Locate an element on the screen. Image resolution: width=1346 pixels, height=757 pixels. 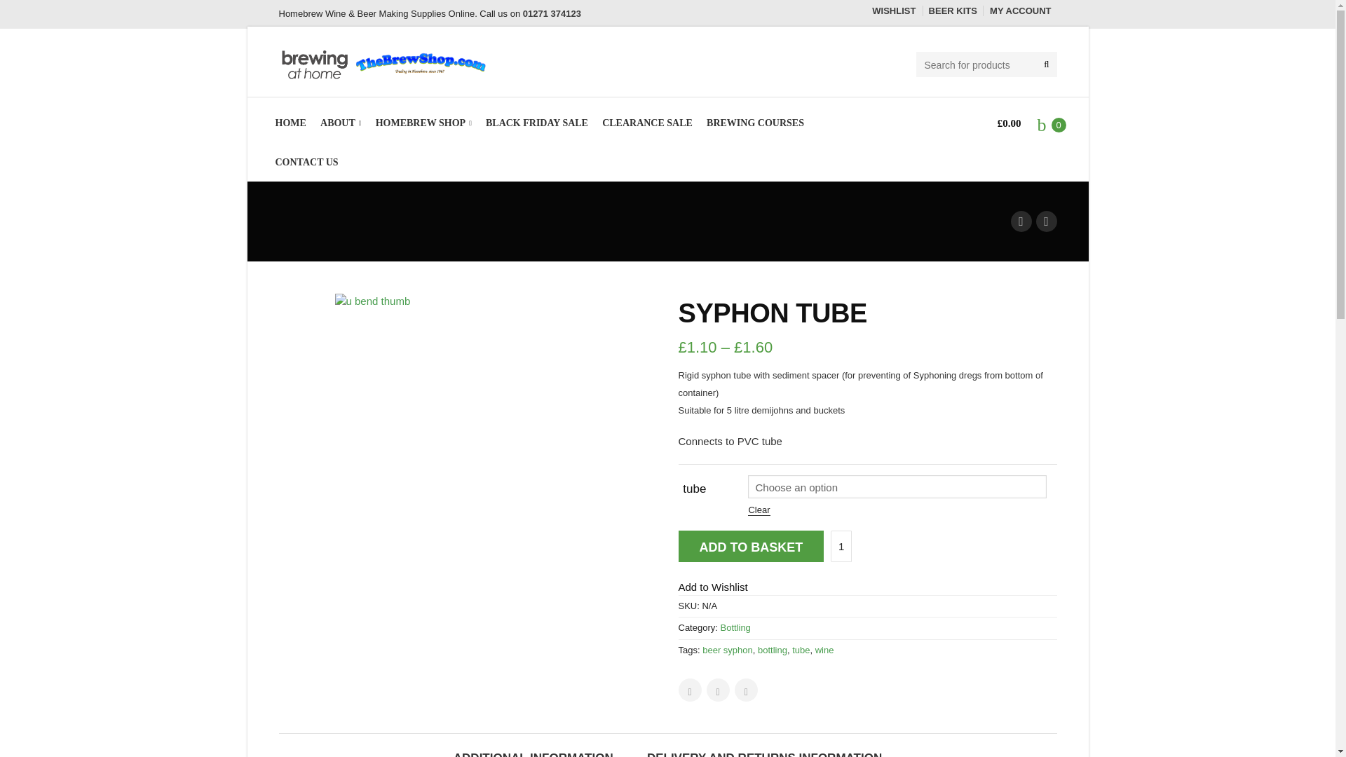
BLACK FRIDAY SALE is located at coordinates (537, 123).